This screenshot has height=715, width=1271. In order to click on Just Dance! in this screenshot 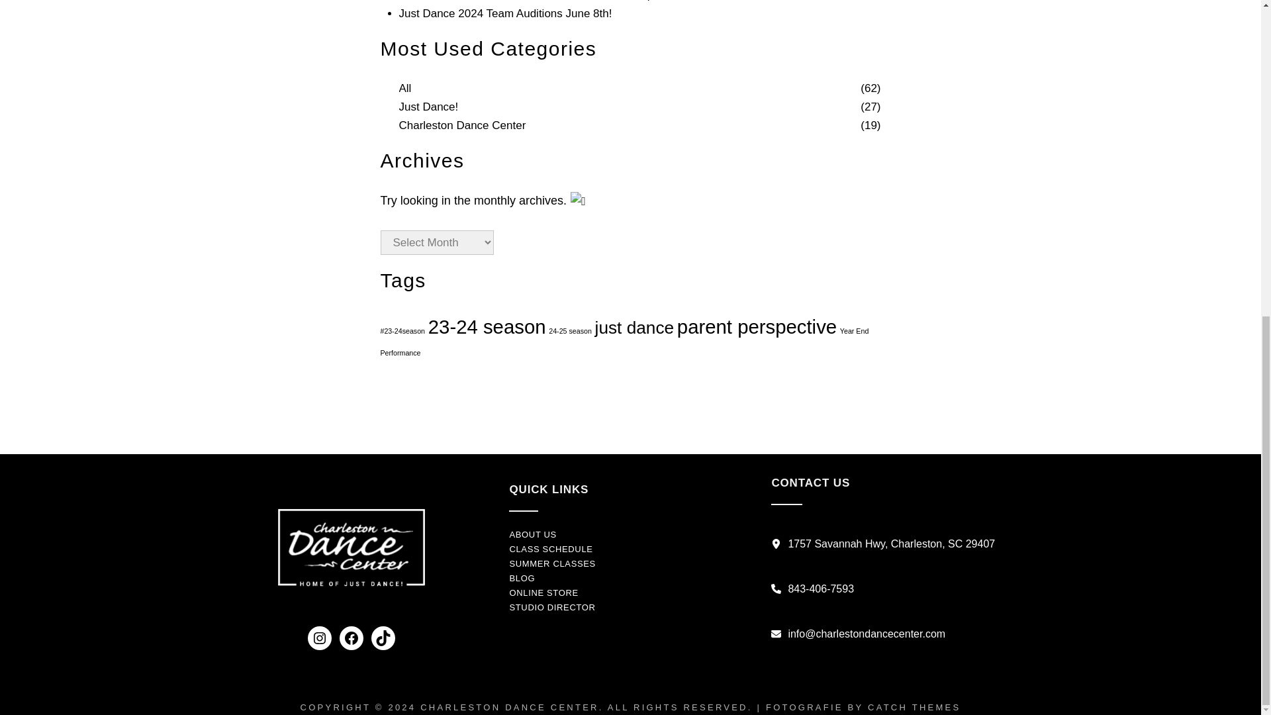, I will do `click(428, 107)`.